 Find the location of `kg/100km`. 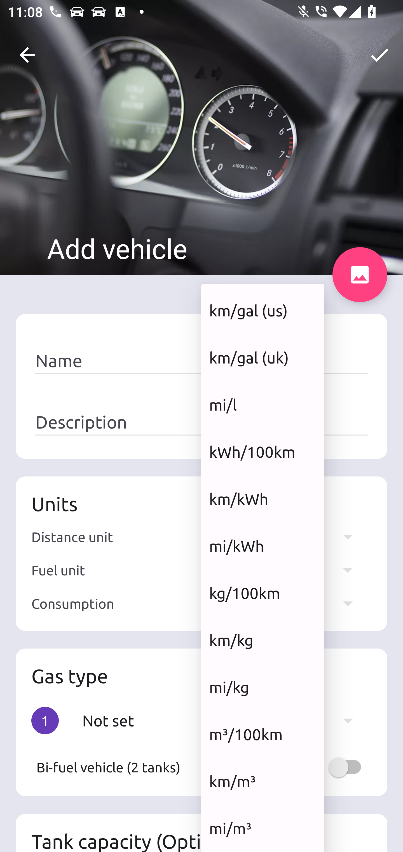

kg/100km is located at coordinates (263, 593).